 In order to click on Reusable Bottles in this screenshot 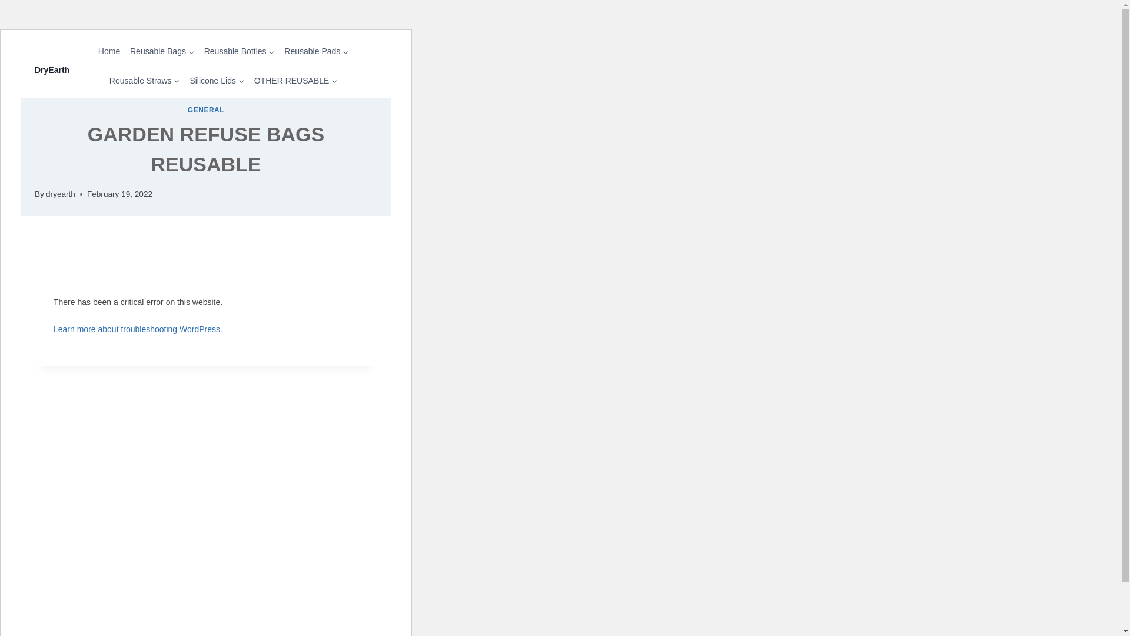, I will do `click(239, 51)`.